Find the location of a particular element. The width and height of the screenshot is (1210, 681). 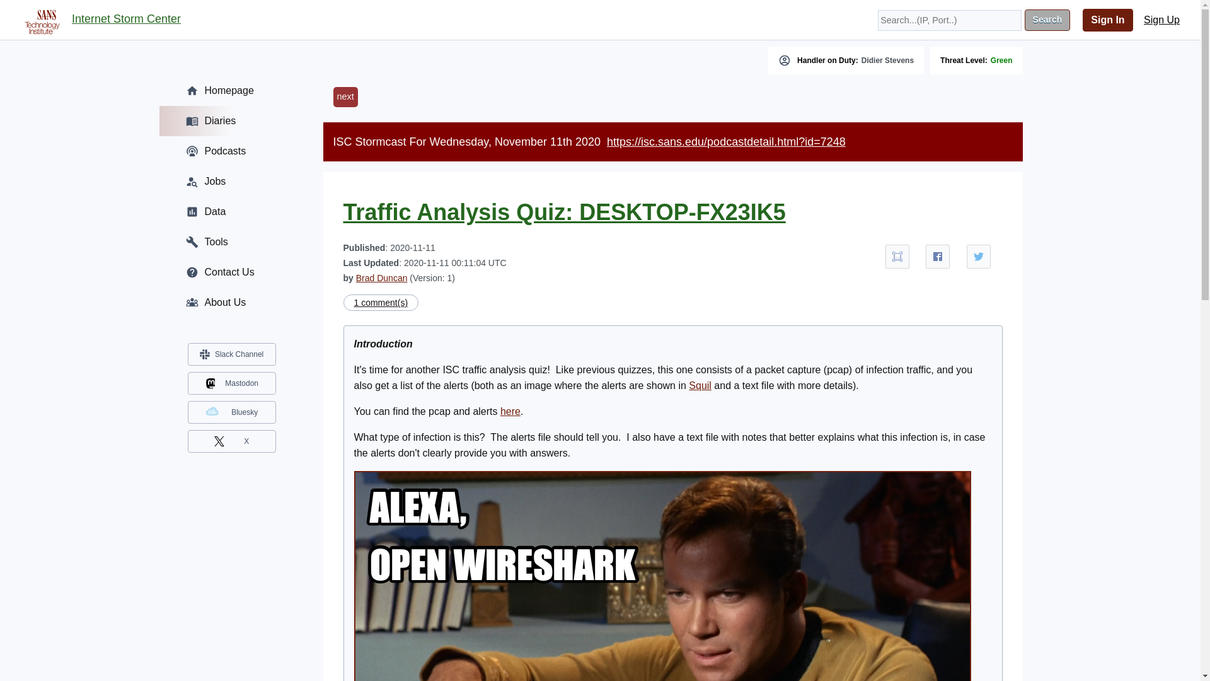

Green is located at coordinates (1002, 60).